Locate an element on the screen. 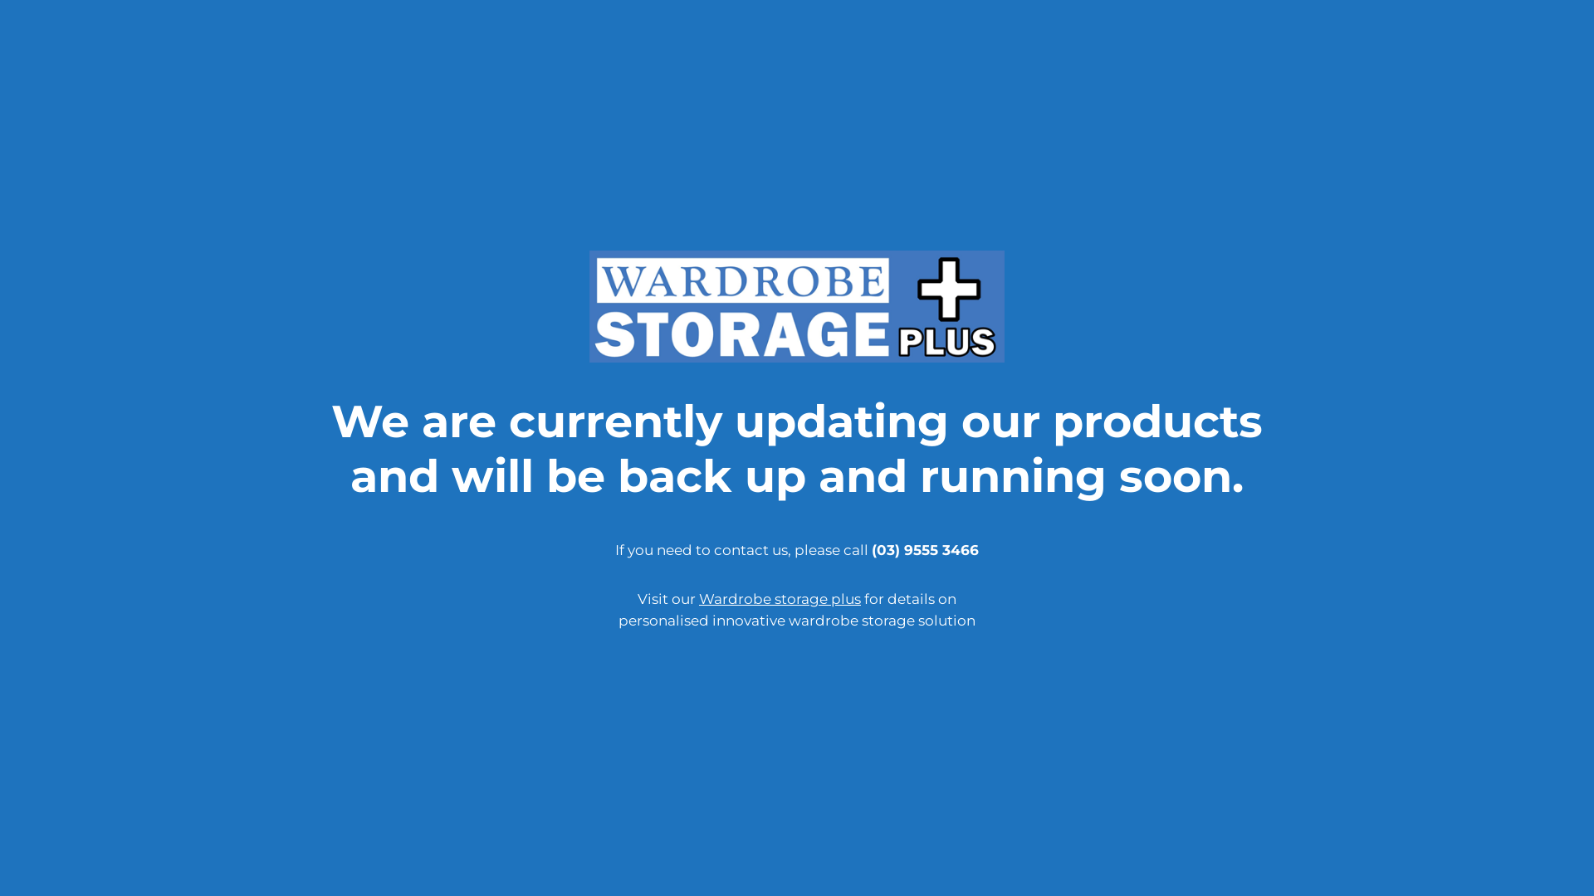 The image size is (1594, 896). Wardrobe storage plus is located at coordinates (780, 599).